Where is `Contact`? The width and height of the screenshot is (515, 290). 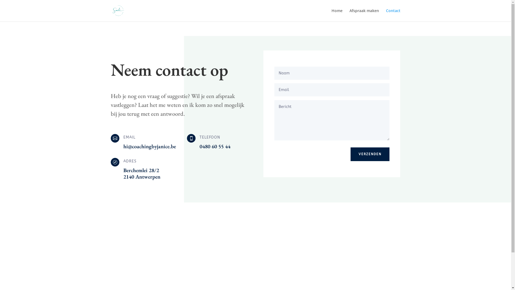 Contact is located at coordinates (393, 15).